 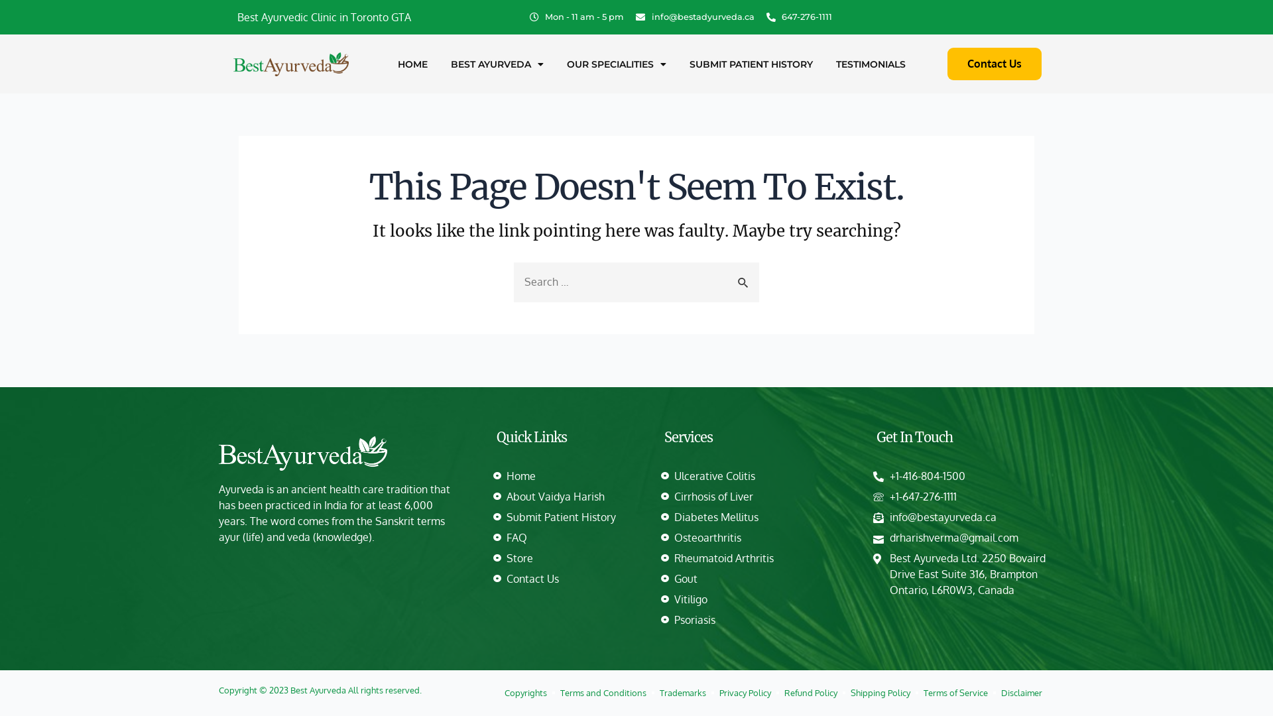 What do you see at coordinates (811, 693) in the screenshot?
I see `Refund Policy` at bounding box center [811, 693].